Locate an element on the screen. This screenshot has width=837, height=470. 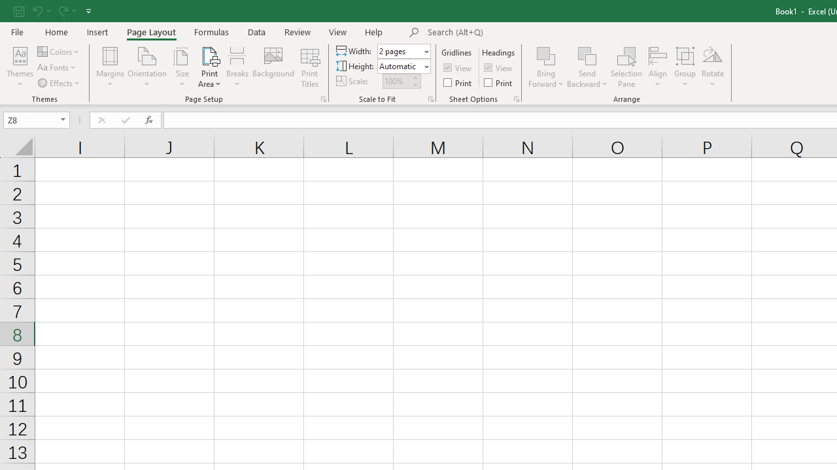
Home is located at coordinates (56, 31).